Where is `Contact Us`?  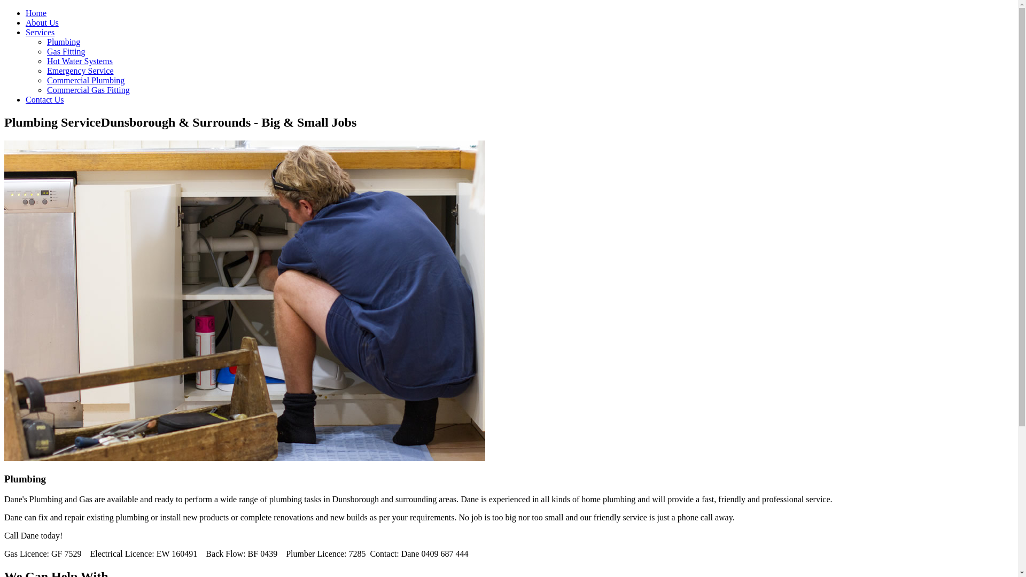 Contact Us is located at coordinates (45, 99).